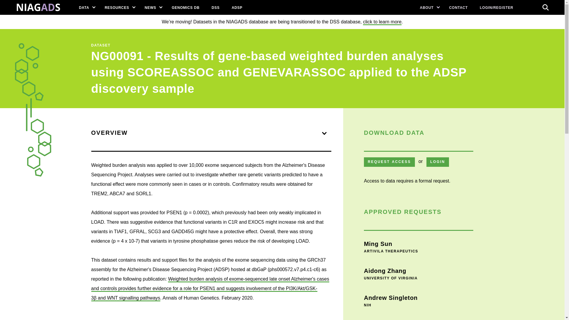 The image size is (569, 320). Describe the element at coordinates (216, 7) in the screenshot. I see `DSS` at that location.